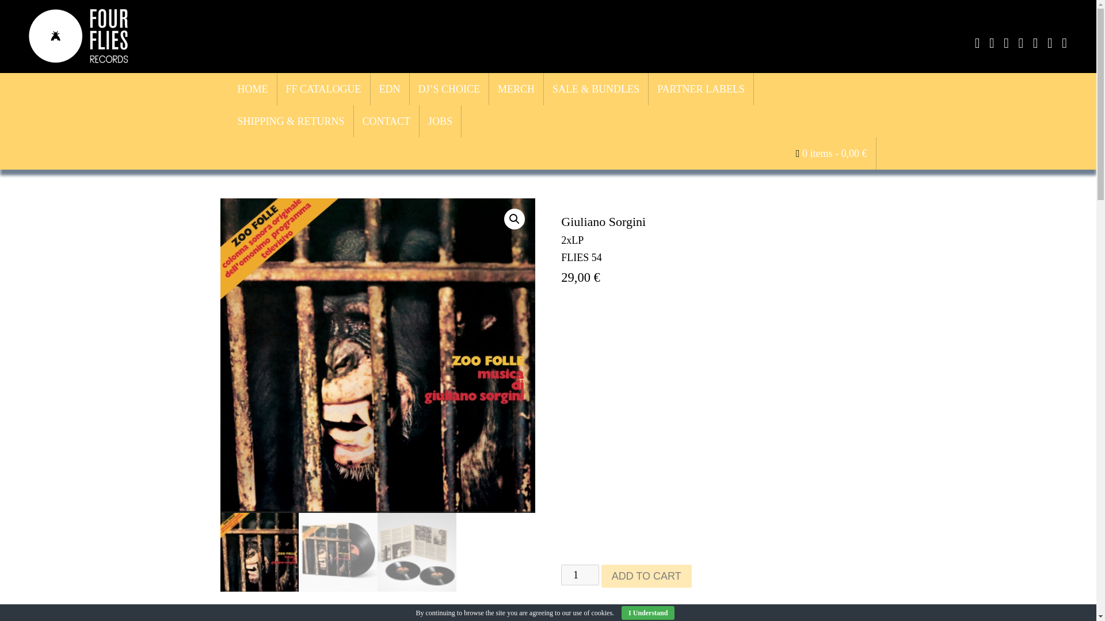  Describe the element at coordinates (253, 89) in the screenshot. I see `HOME` at that location.